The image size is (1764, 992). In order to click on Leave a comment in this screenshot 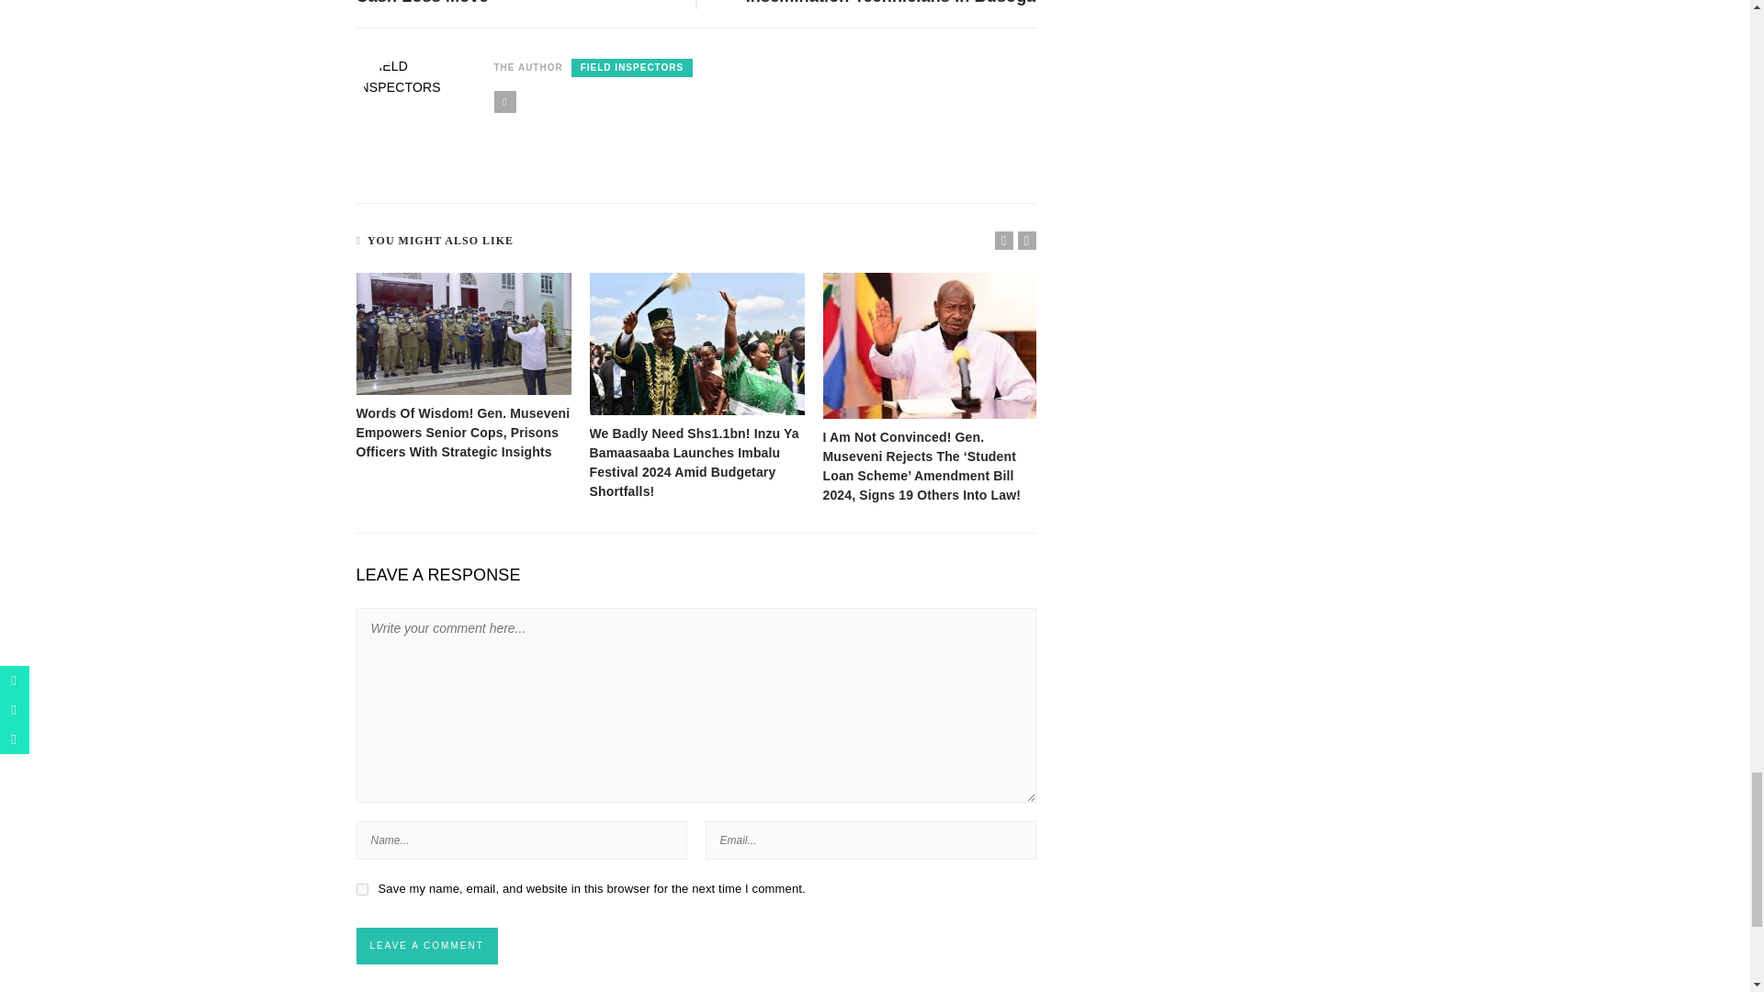, I will do `click(426, 945)`.